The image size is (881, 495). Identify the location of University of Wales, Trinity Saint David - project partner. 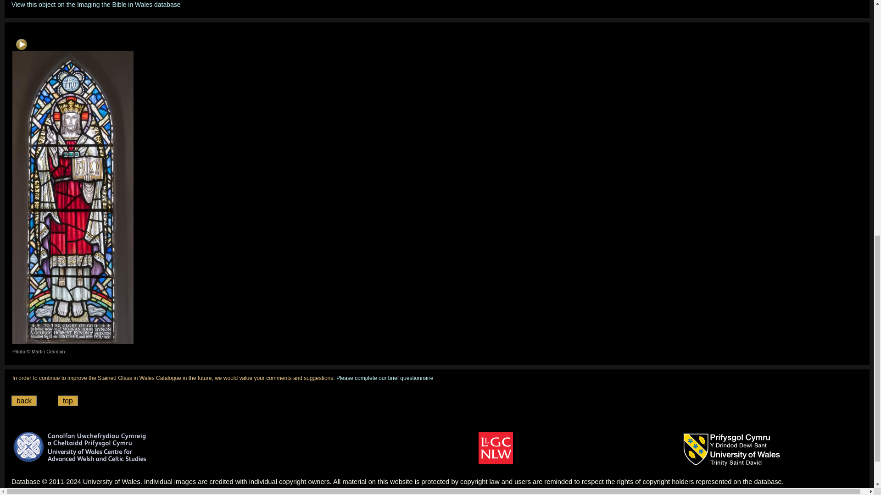
(732, 450).